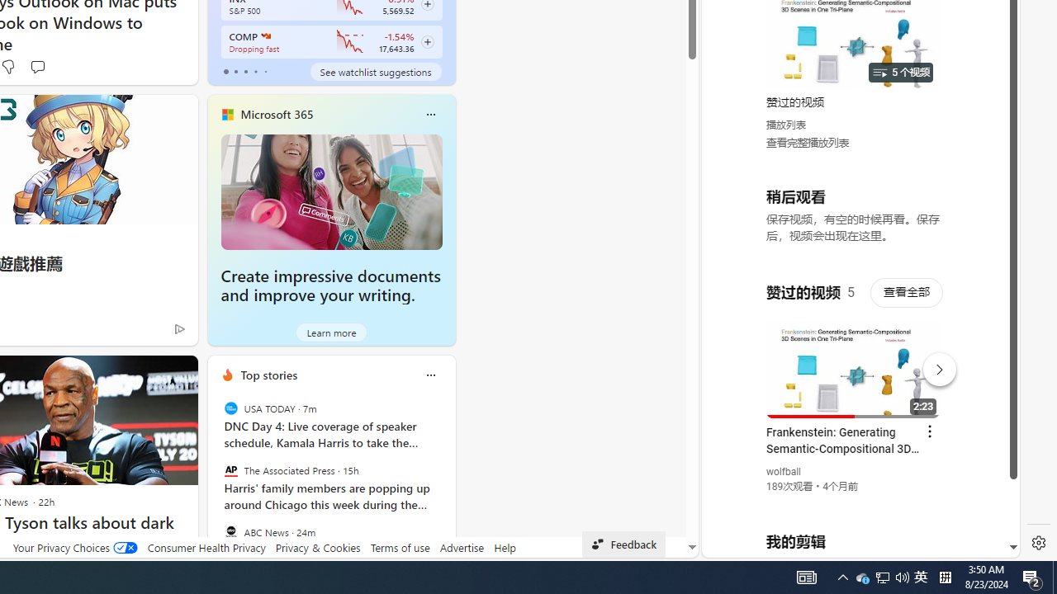 This screenshot has width=1057, height=594. What do you see at coordinates (180, 328) in the screenshot?
I see `Ad Choice` at bounding box center [180, 328].